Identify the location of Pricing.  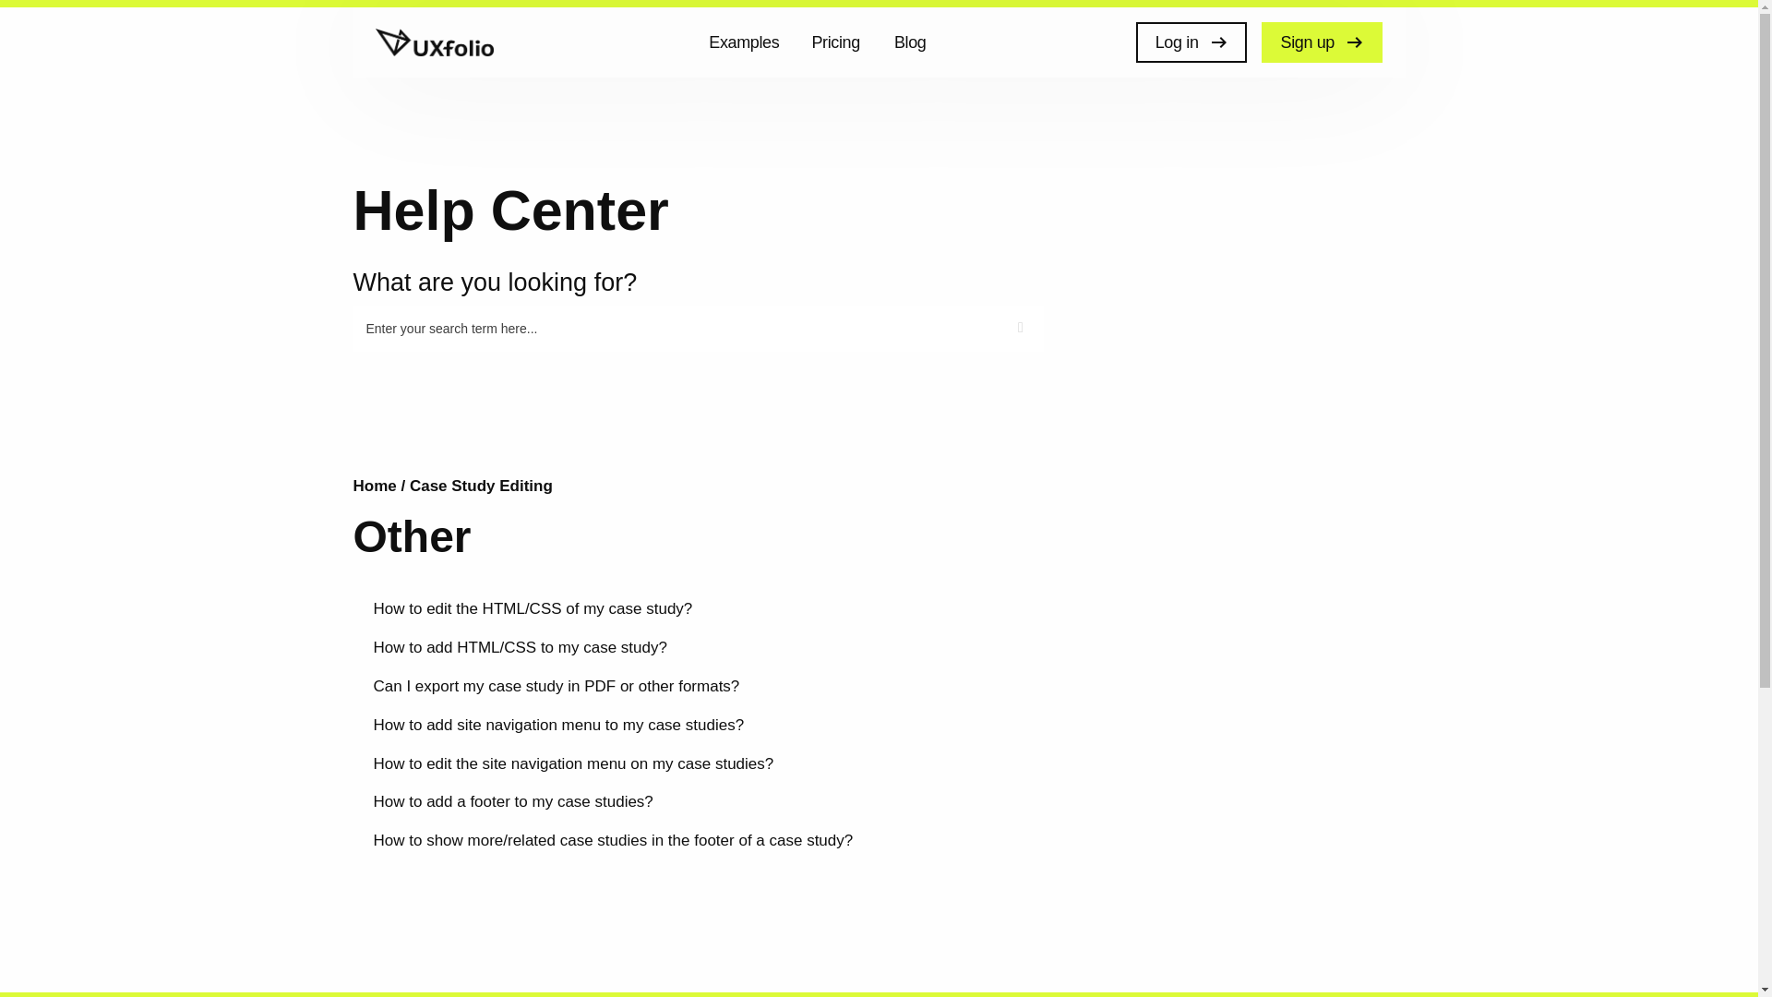
(838, 42).